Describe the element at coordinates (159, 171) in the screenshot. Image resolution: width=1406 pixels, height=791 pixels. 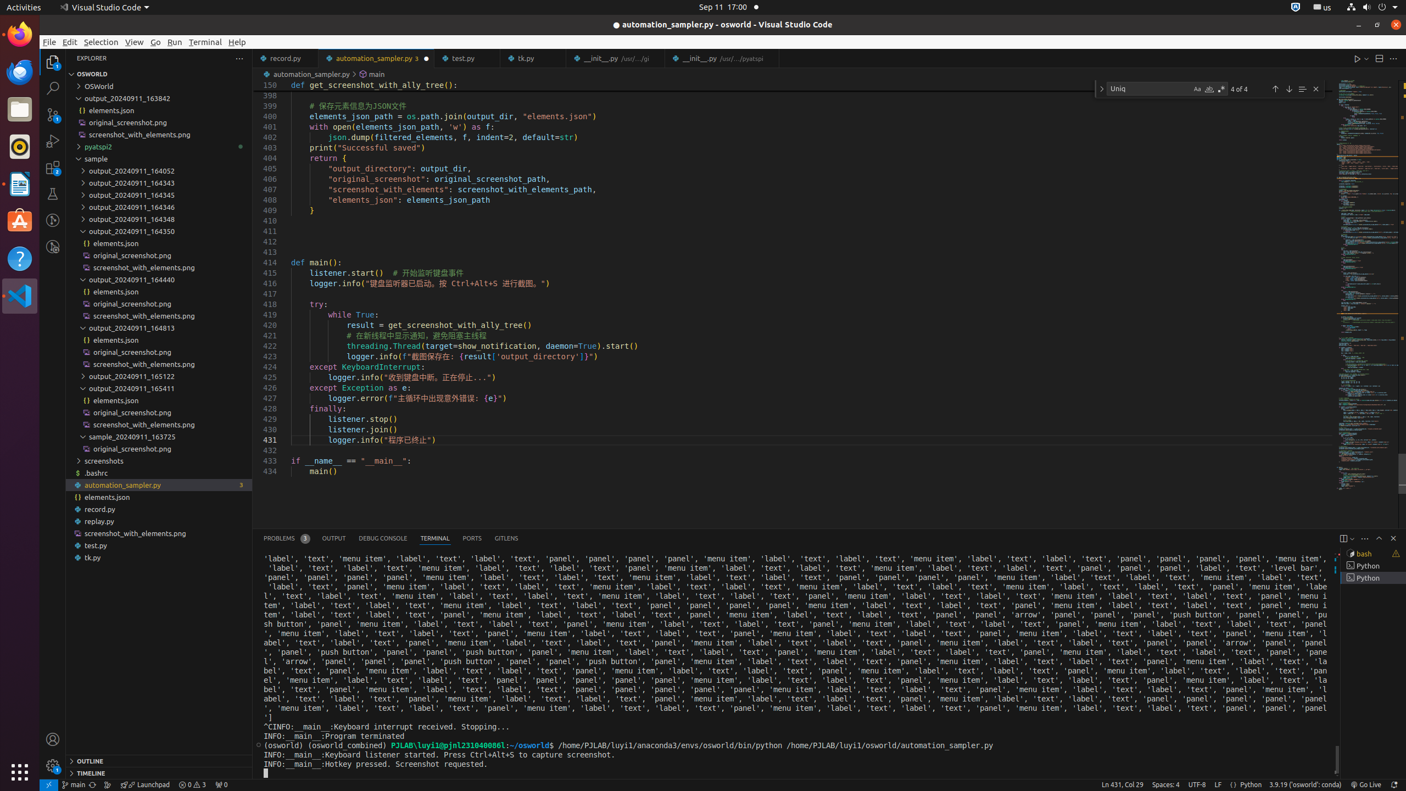
I see `output_20240911_164052` at that location.